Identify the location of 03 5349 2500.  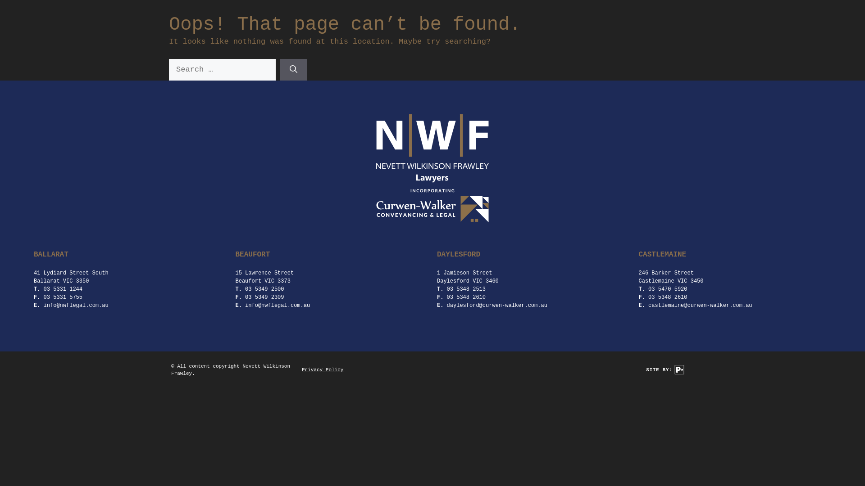
(264, 289).